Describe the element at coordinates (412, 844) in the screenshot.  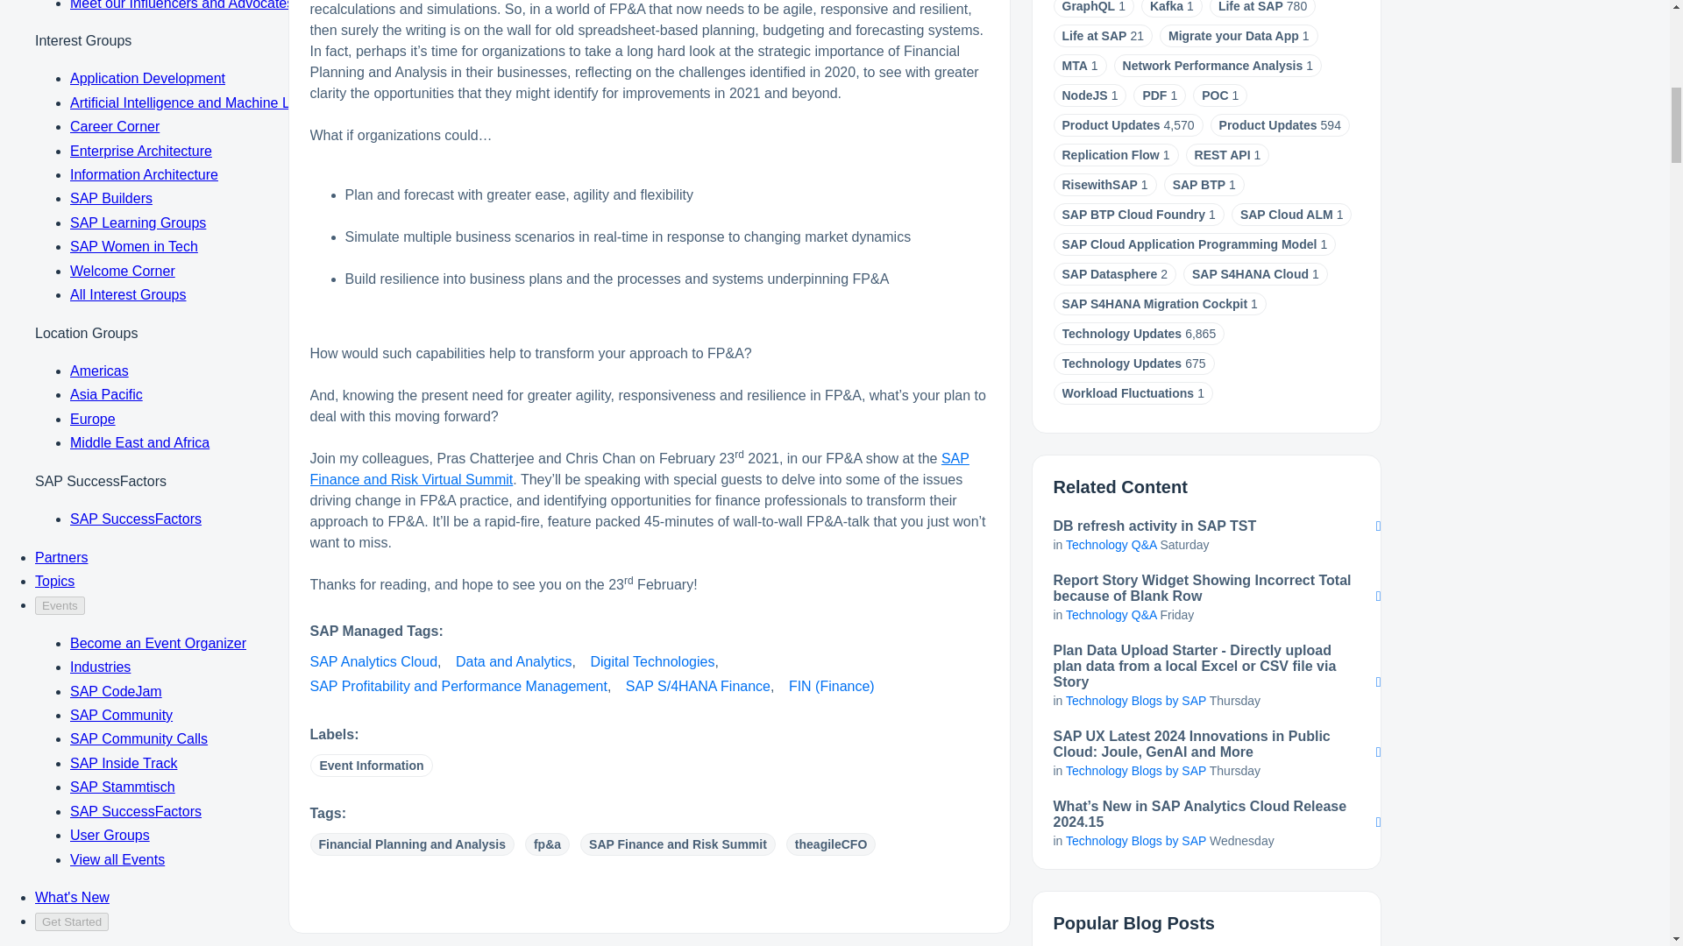
I see `Financial Planning and Analysis` at that location.